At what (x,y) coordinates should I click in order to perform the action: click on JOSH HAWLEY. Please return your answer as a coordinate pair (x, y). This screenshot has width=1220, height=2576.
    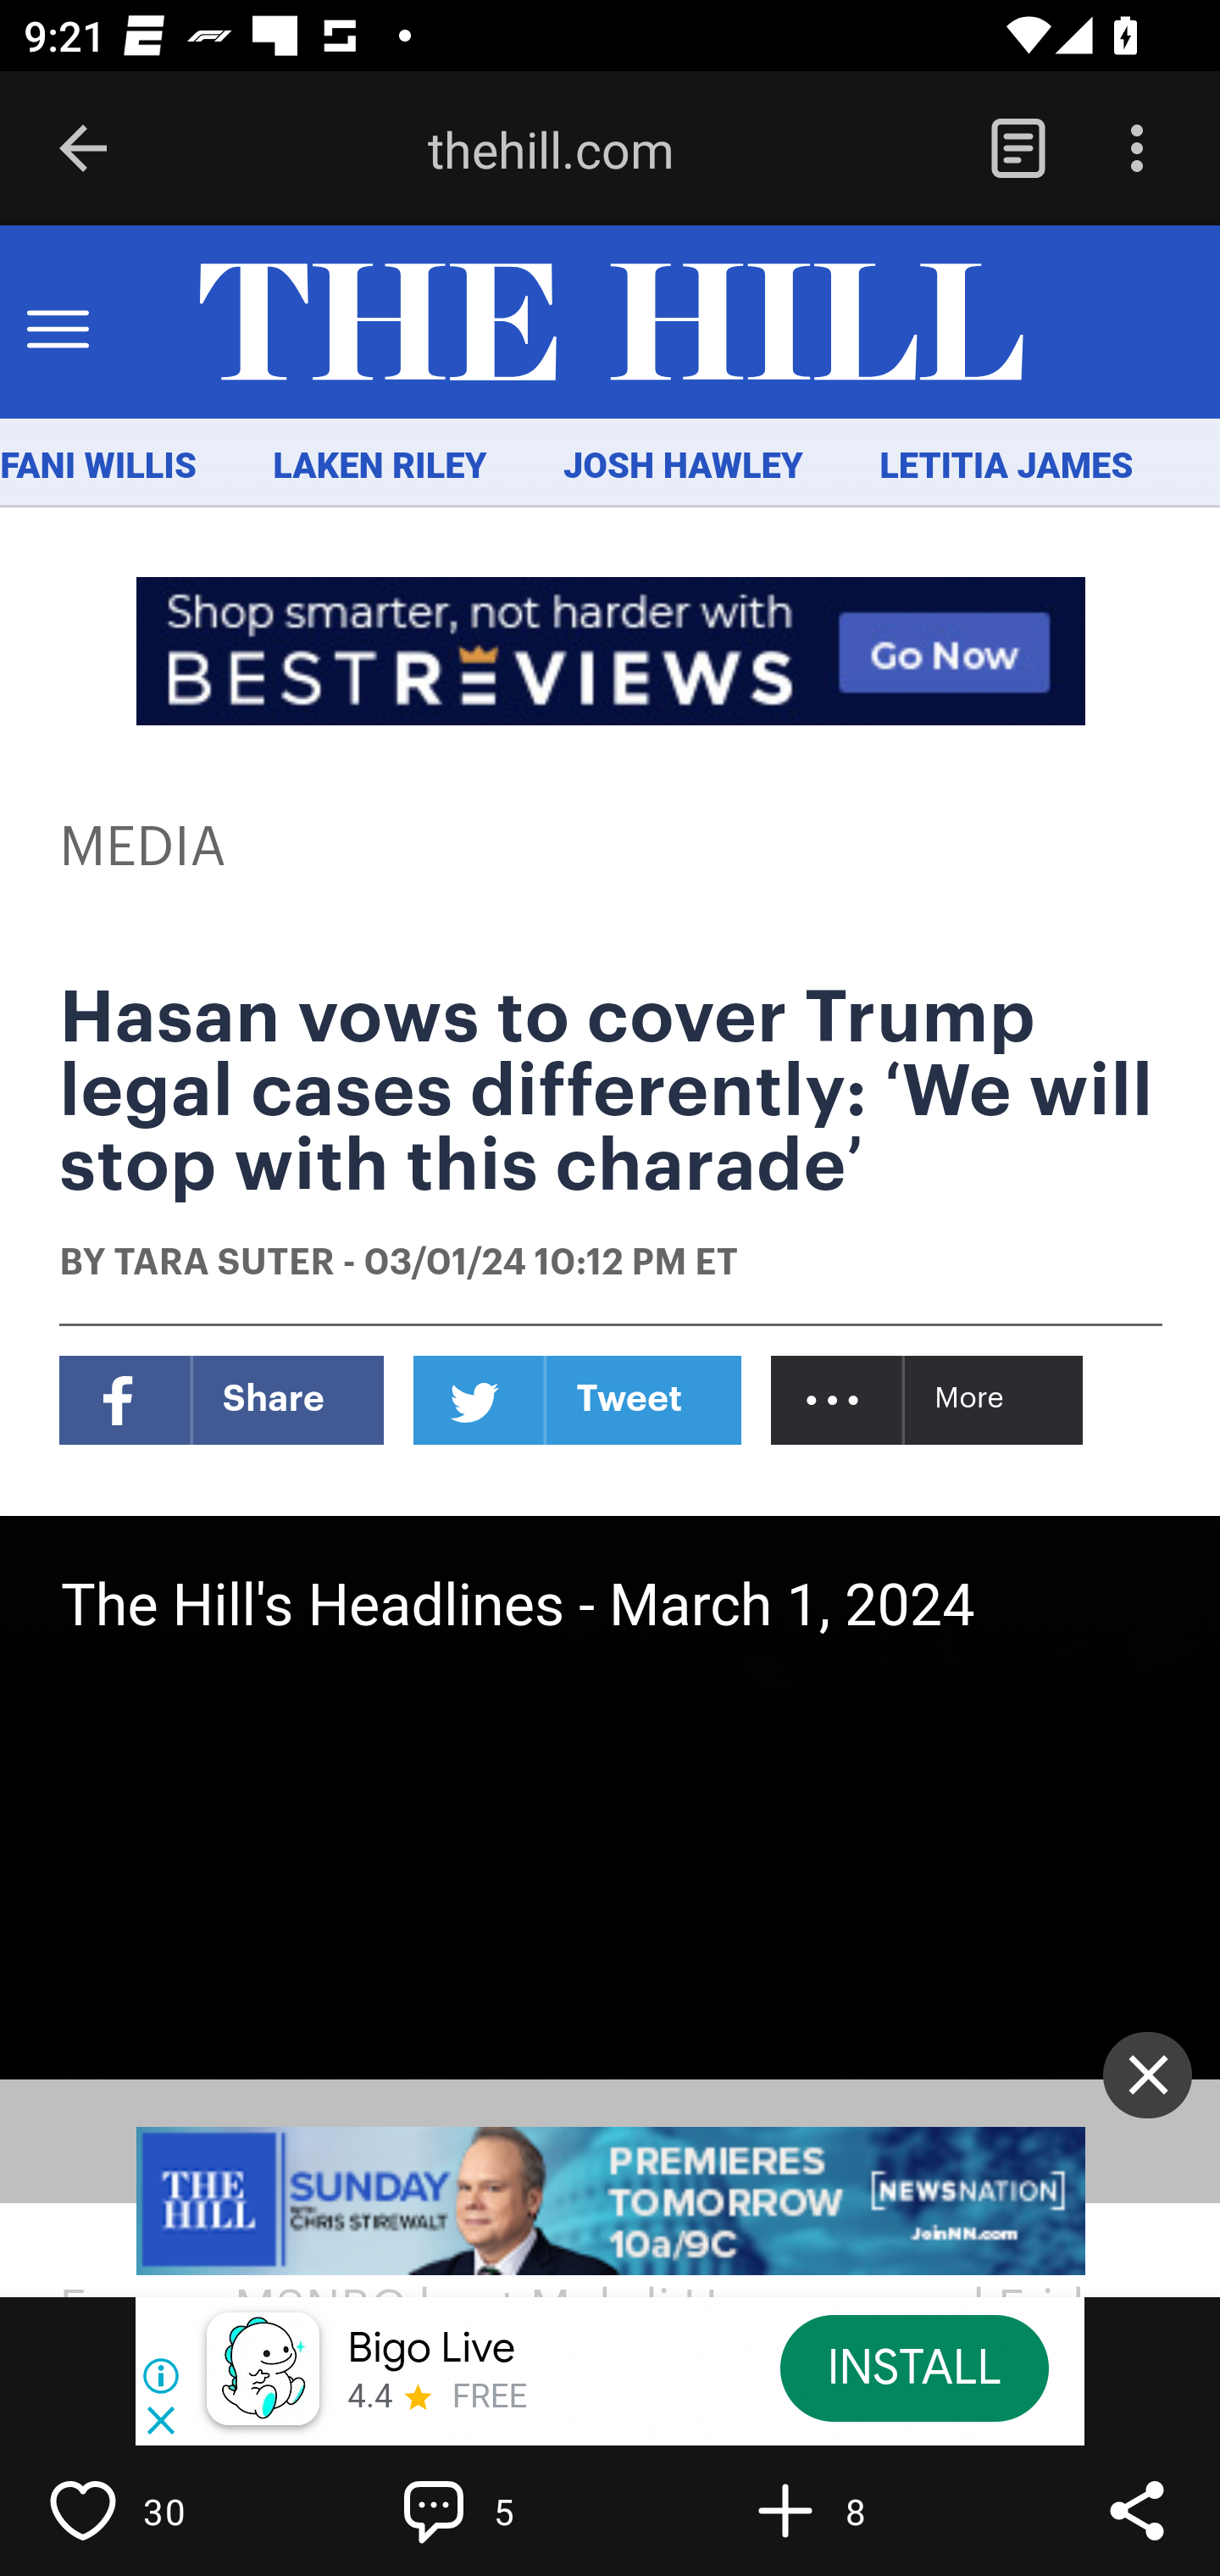
    Looking at the image, I should click on (681, 467).